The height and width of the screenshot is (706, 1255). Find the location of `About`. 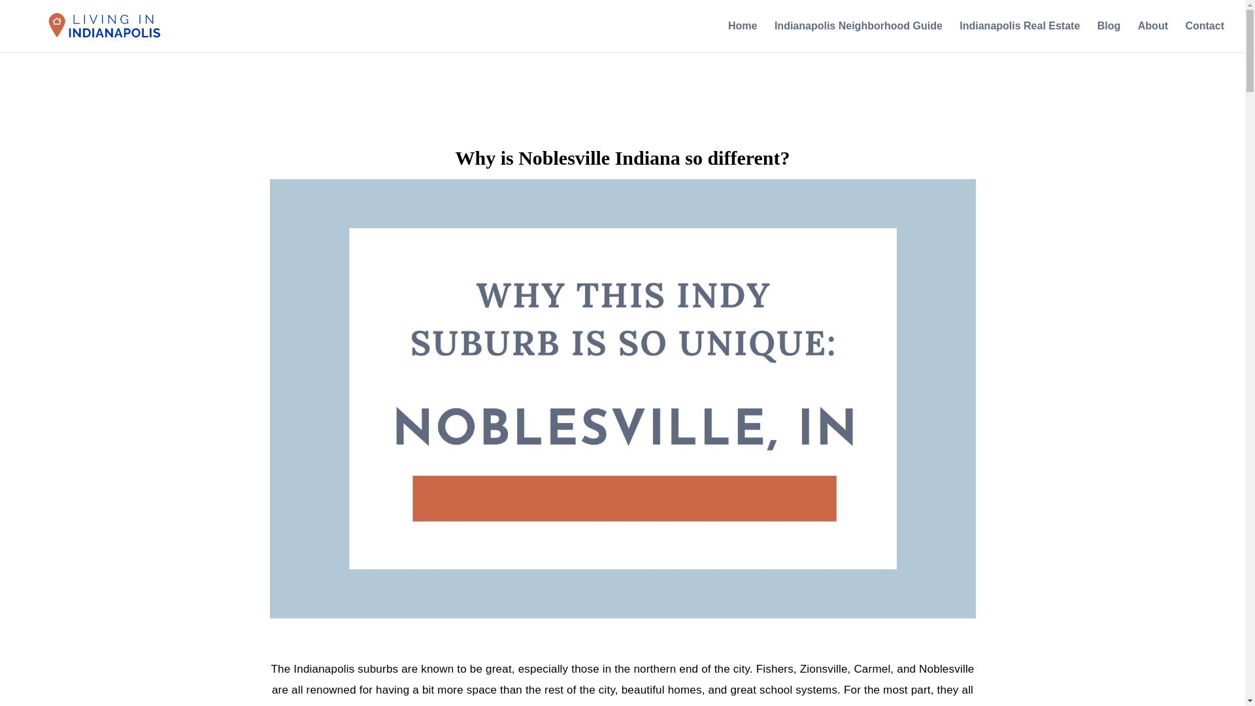

About is located at coordinates (1153, 37).